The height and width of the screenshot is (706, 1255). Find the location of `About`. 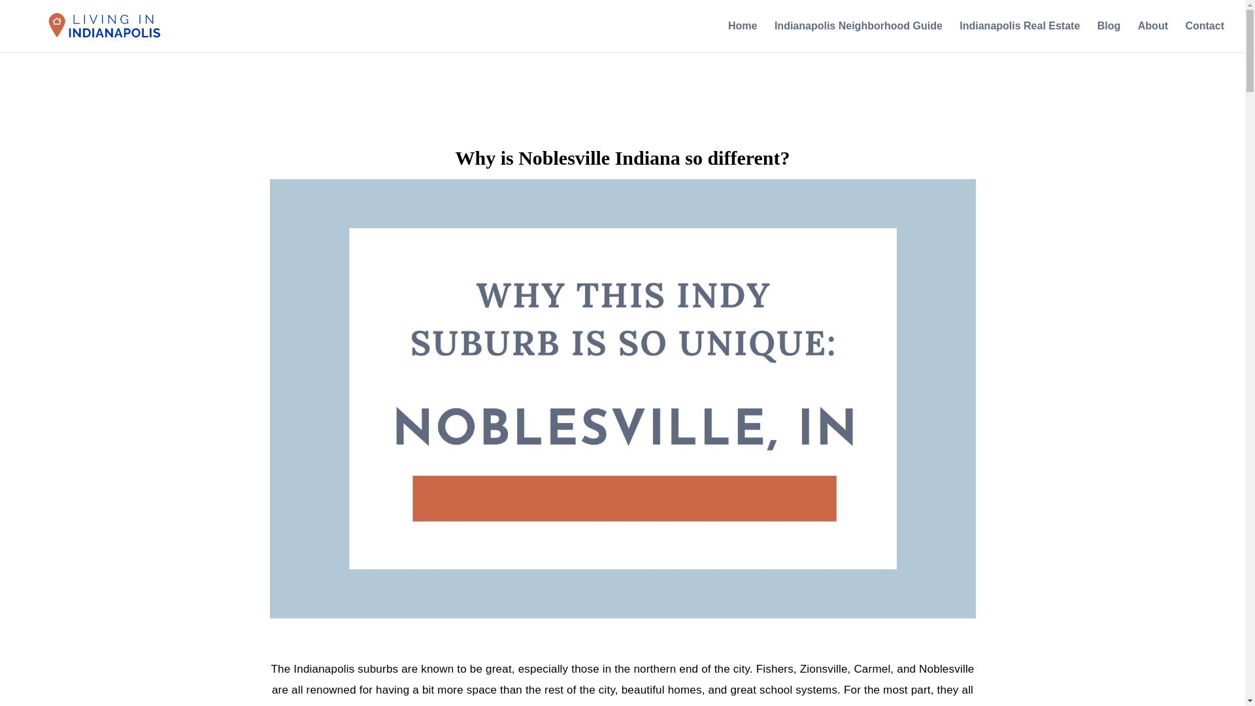

About is located at coordinates (1153, 37).